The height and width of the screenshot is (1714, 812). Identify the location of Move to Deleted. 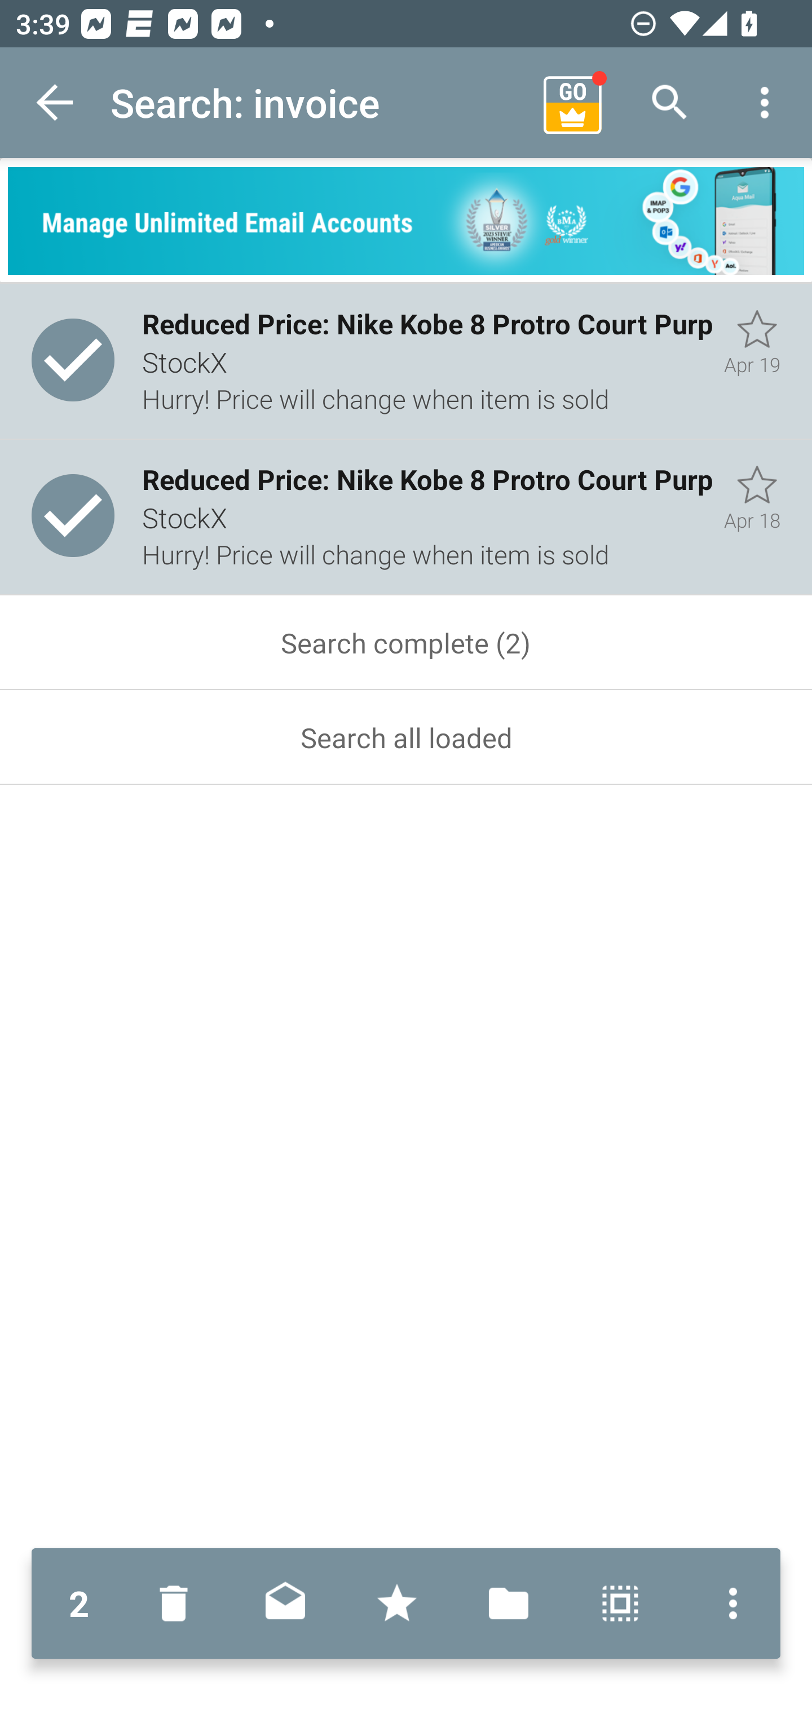
(178, 1603).